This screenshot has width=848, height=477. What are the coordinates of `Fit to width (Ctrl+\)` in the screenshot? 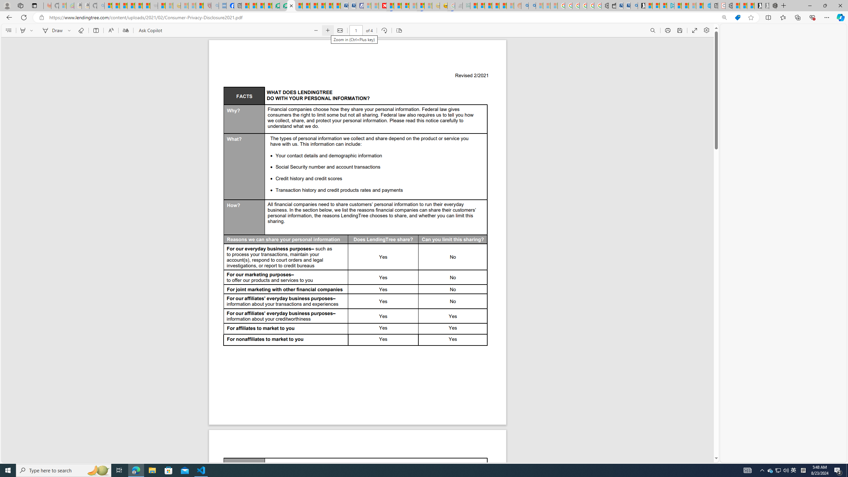 It's located at (340, 30).